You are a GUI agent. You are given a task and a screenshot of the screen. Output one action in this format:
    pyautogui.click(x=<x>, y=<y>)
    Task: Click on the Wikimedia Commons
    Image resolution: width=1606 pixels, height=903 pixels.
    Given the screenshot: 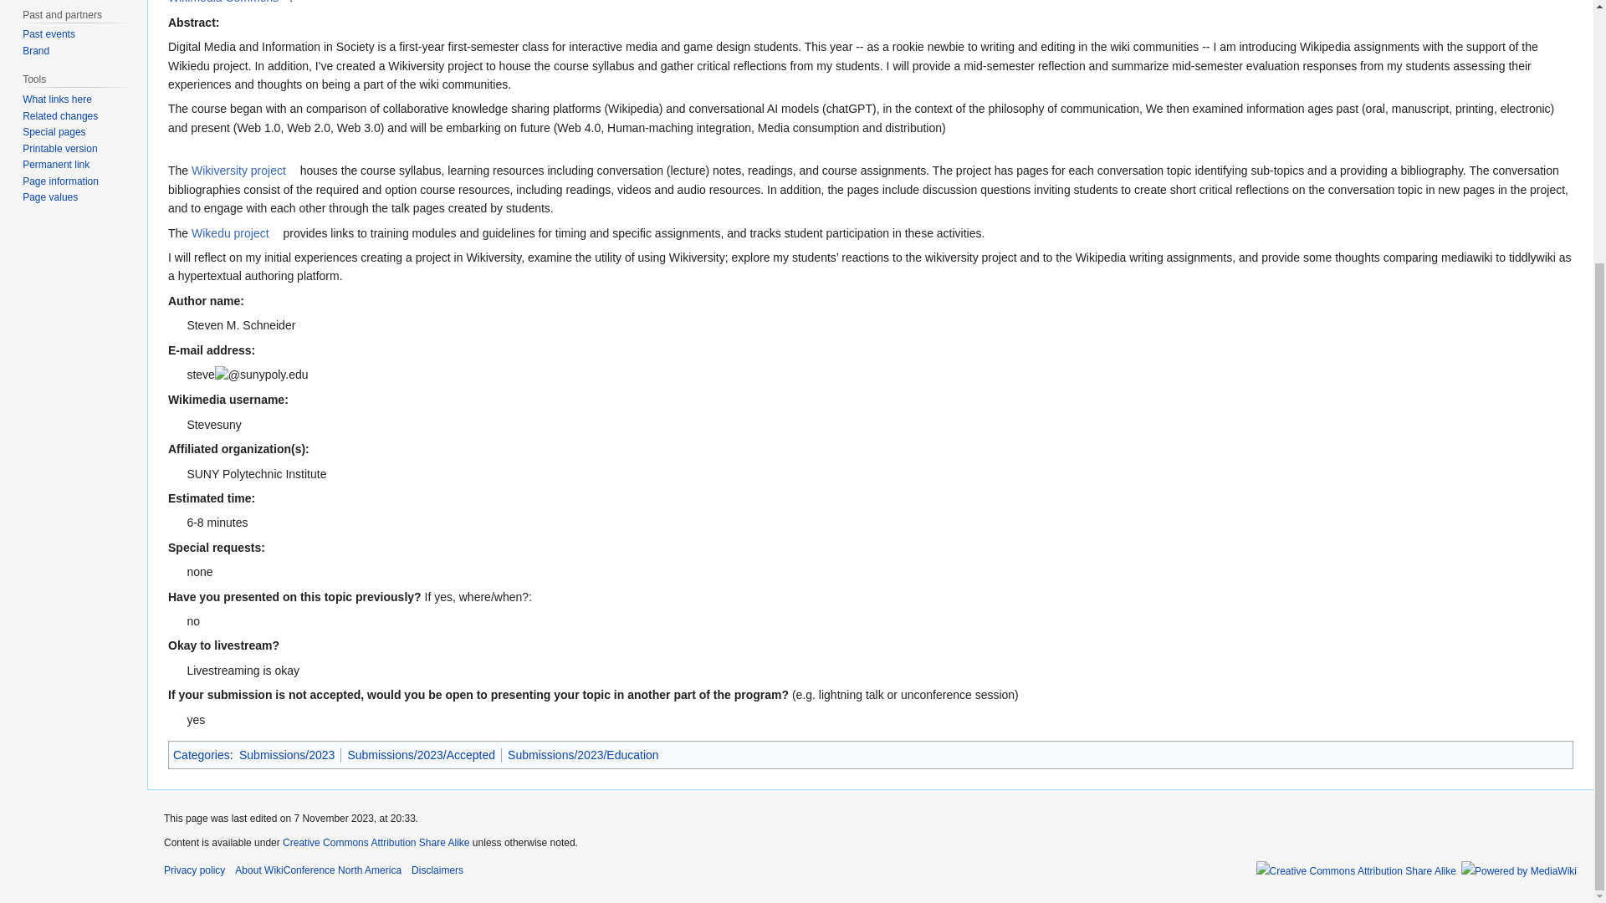 What is the action you would take?
    pyautogui.click(x=228, y=2)
    